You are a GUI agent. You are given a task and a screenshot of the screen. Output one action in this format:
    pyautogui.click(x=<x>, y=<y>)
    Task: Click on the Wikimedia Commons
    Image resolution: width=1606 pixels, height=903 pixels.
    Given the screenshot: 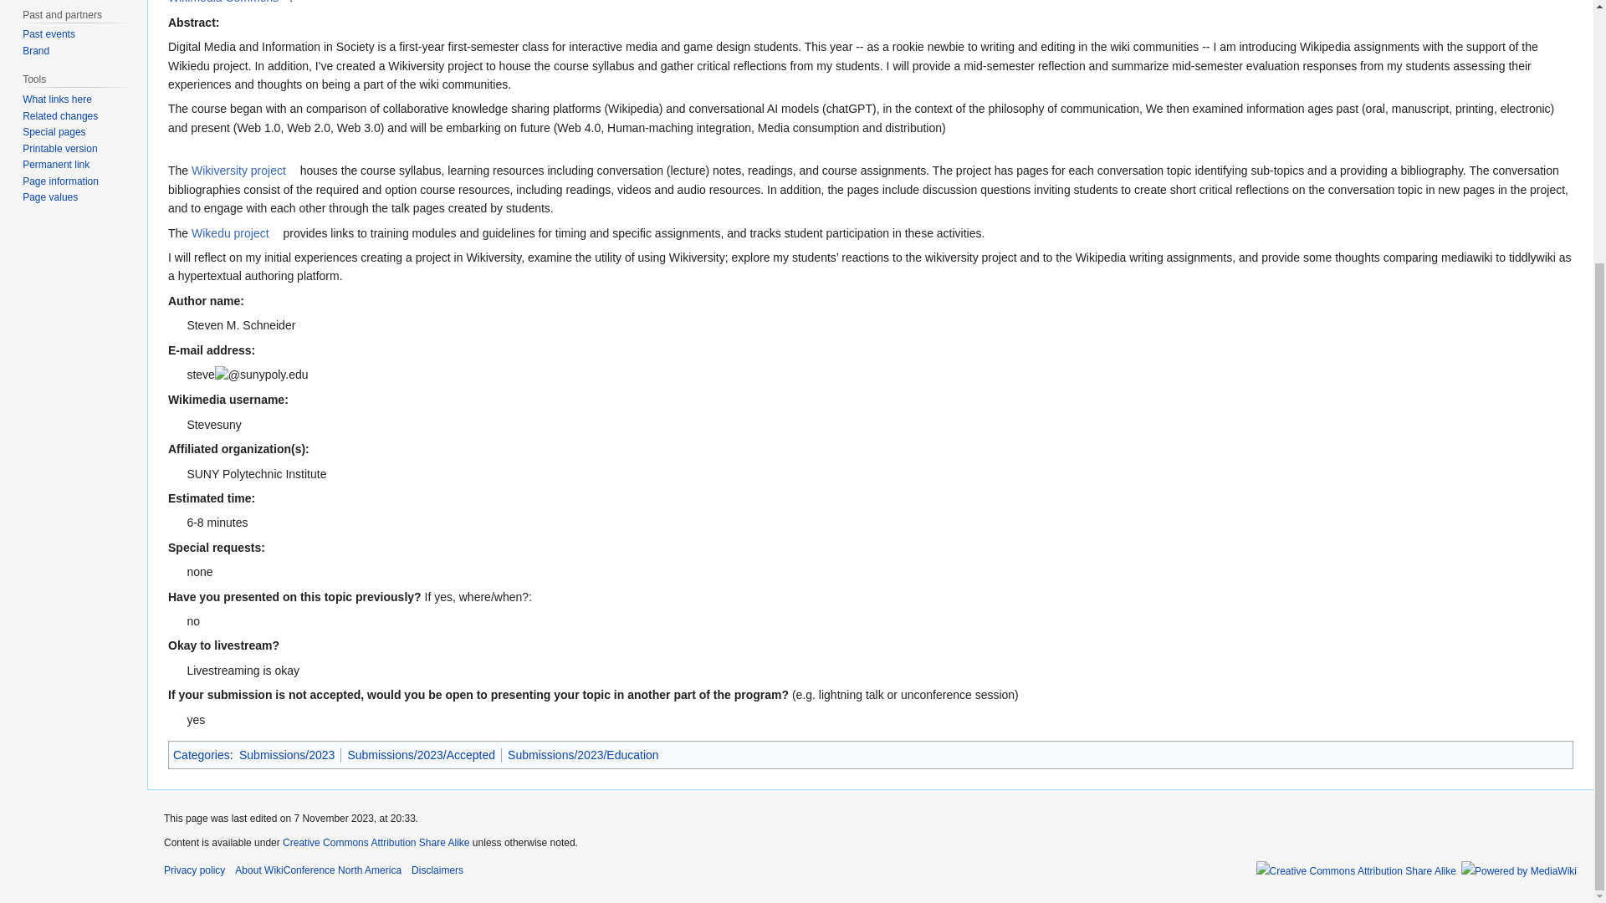 What is the action you would take?
    pyautogui.click(x=228, y=2)
    